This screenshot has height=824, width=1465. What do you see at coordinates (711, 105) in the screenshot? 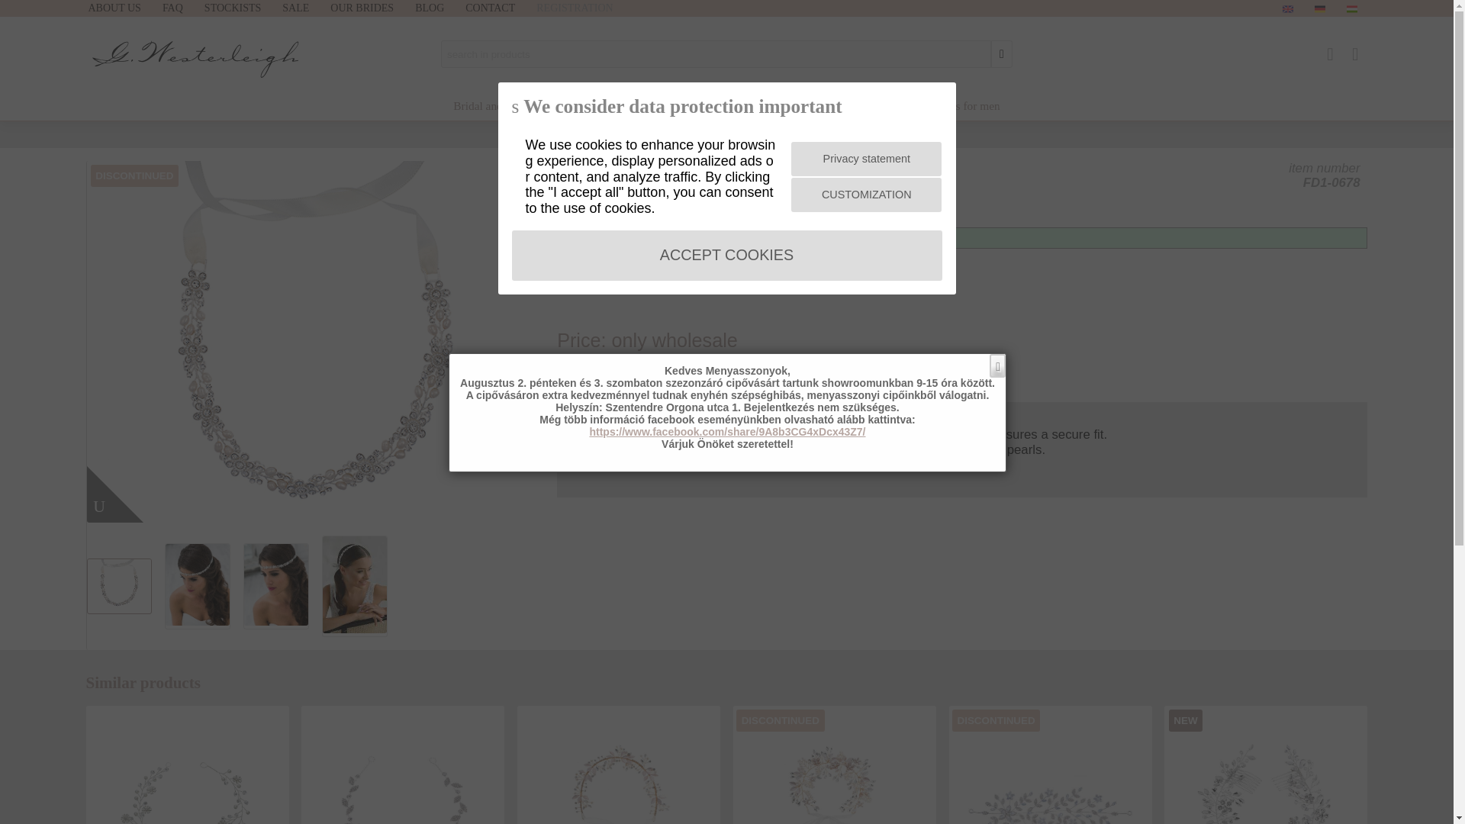
I see `Hair accessories` at bounding box center [711, 105].